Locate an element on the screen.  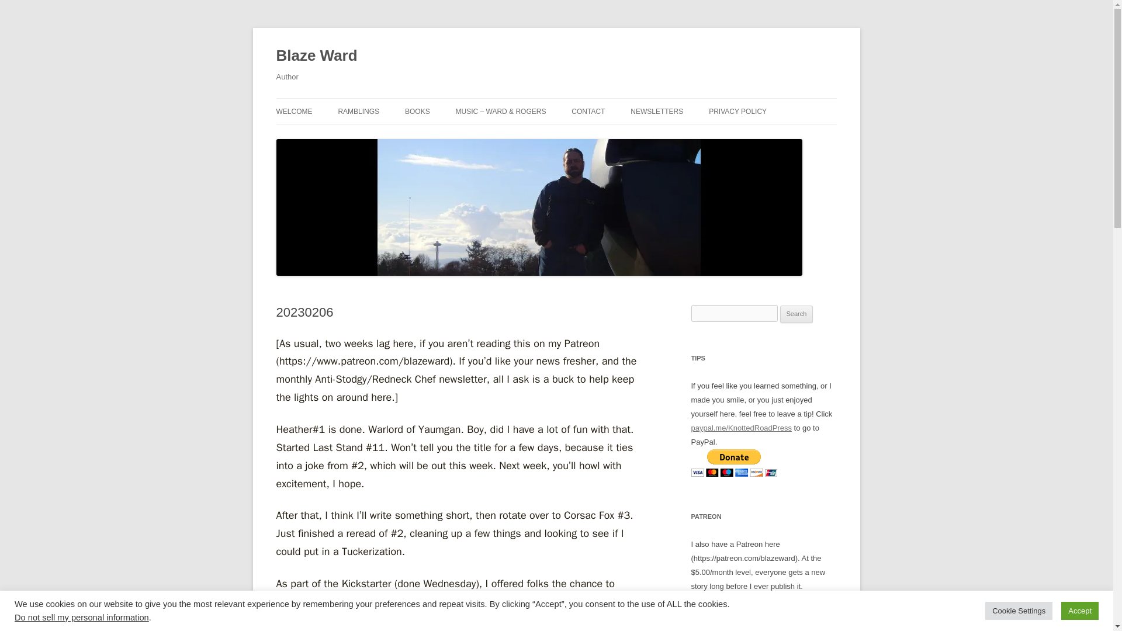
Do not sell my personal information is located at coordinates (82, 617).